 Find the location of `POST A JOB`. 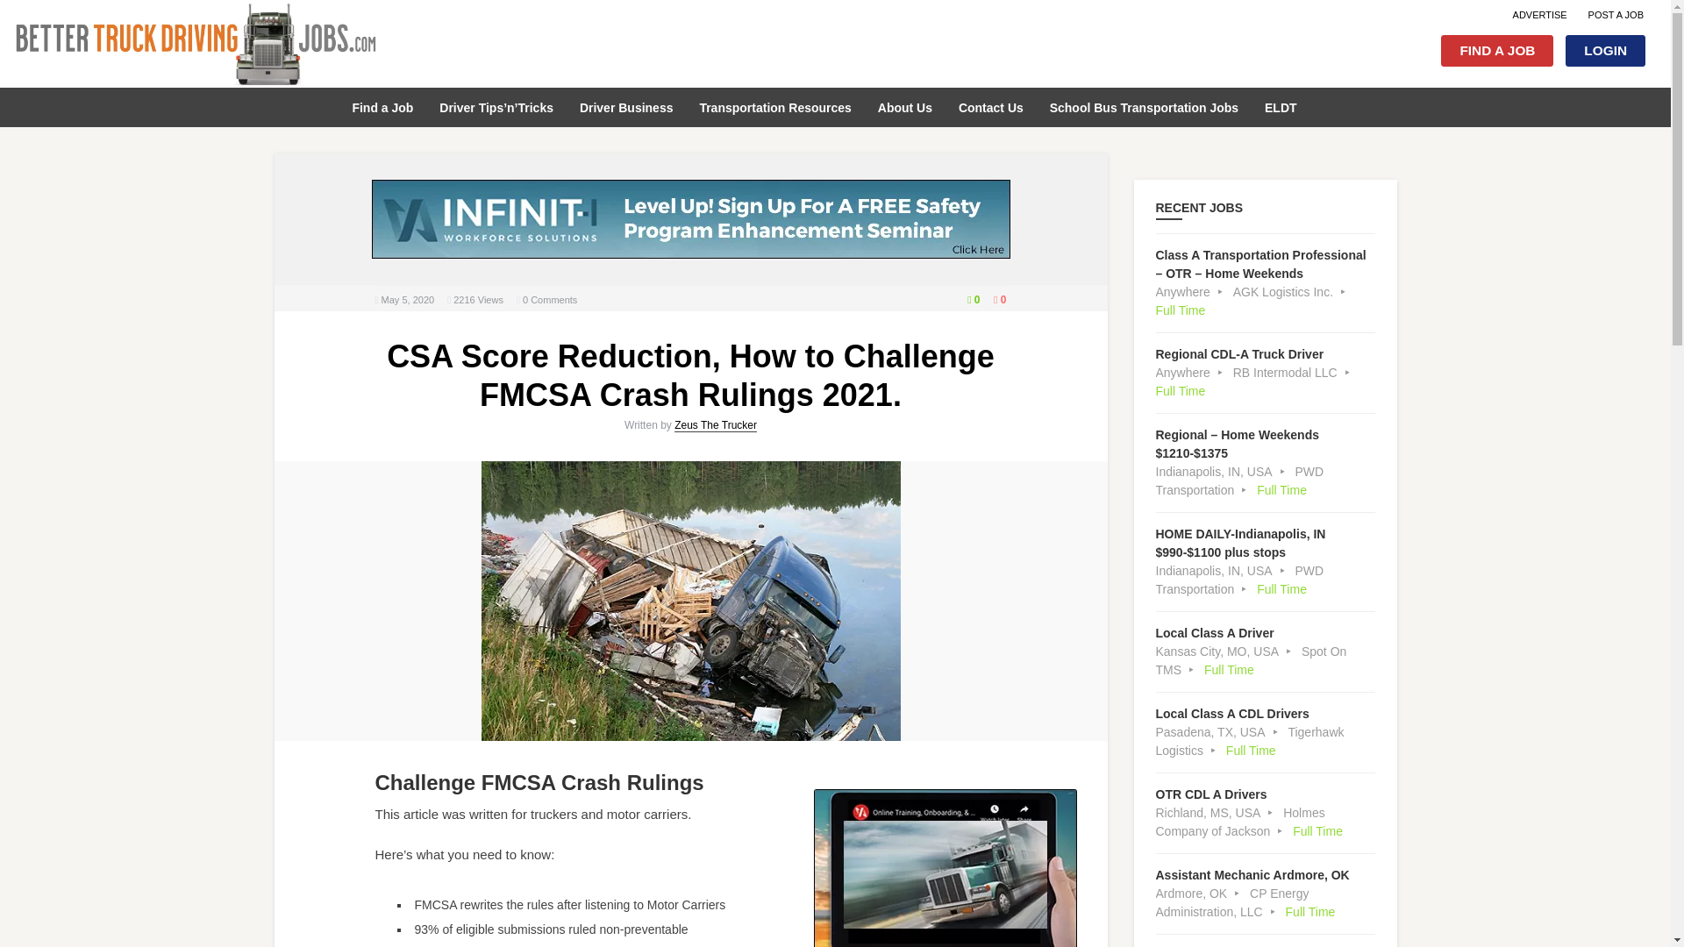

POST A JOB is located at coordinates (1616, 14).